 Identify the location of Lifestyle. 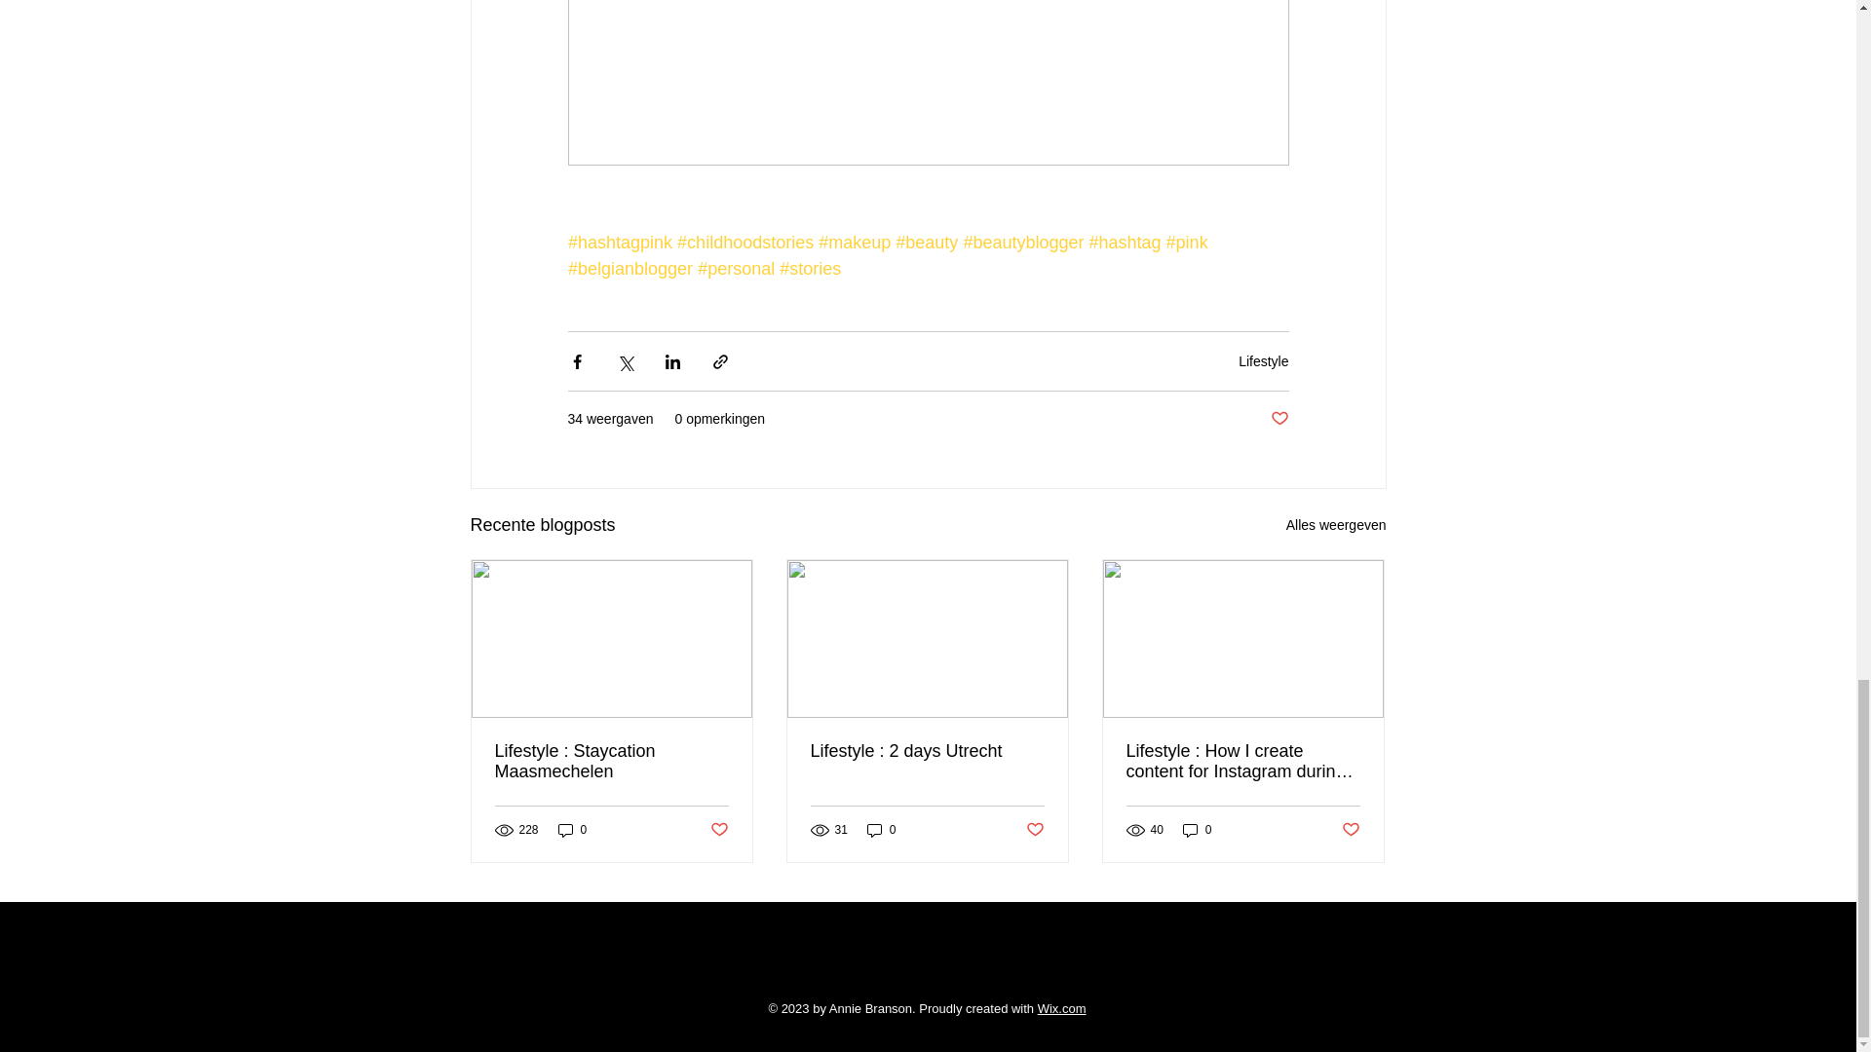
(1263, 360).